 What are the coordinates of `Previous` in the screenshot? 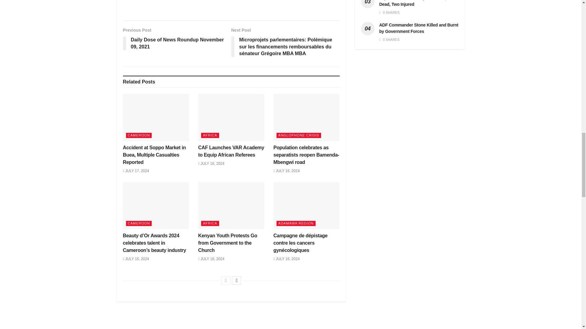 It's located at (226, 281).